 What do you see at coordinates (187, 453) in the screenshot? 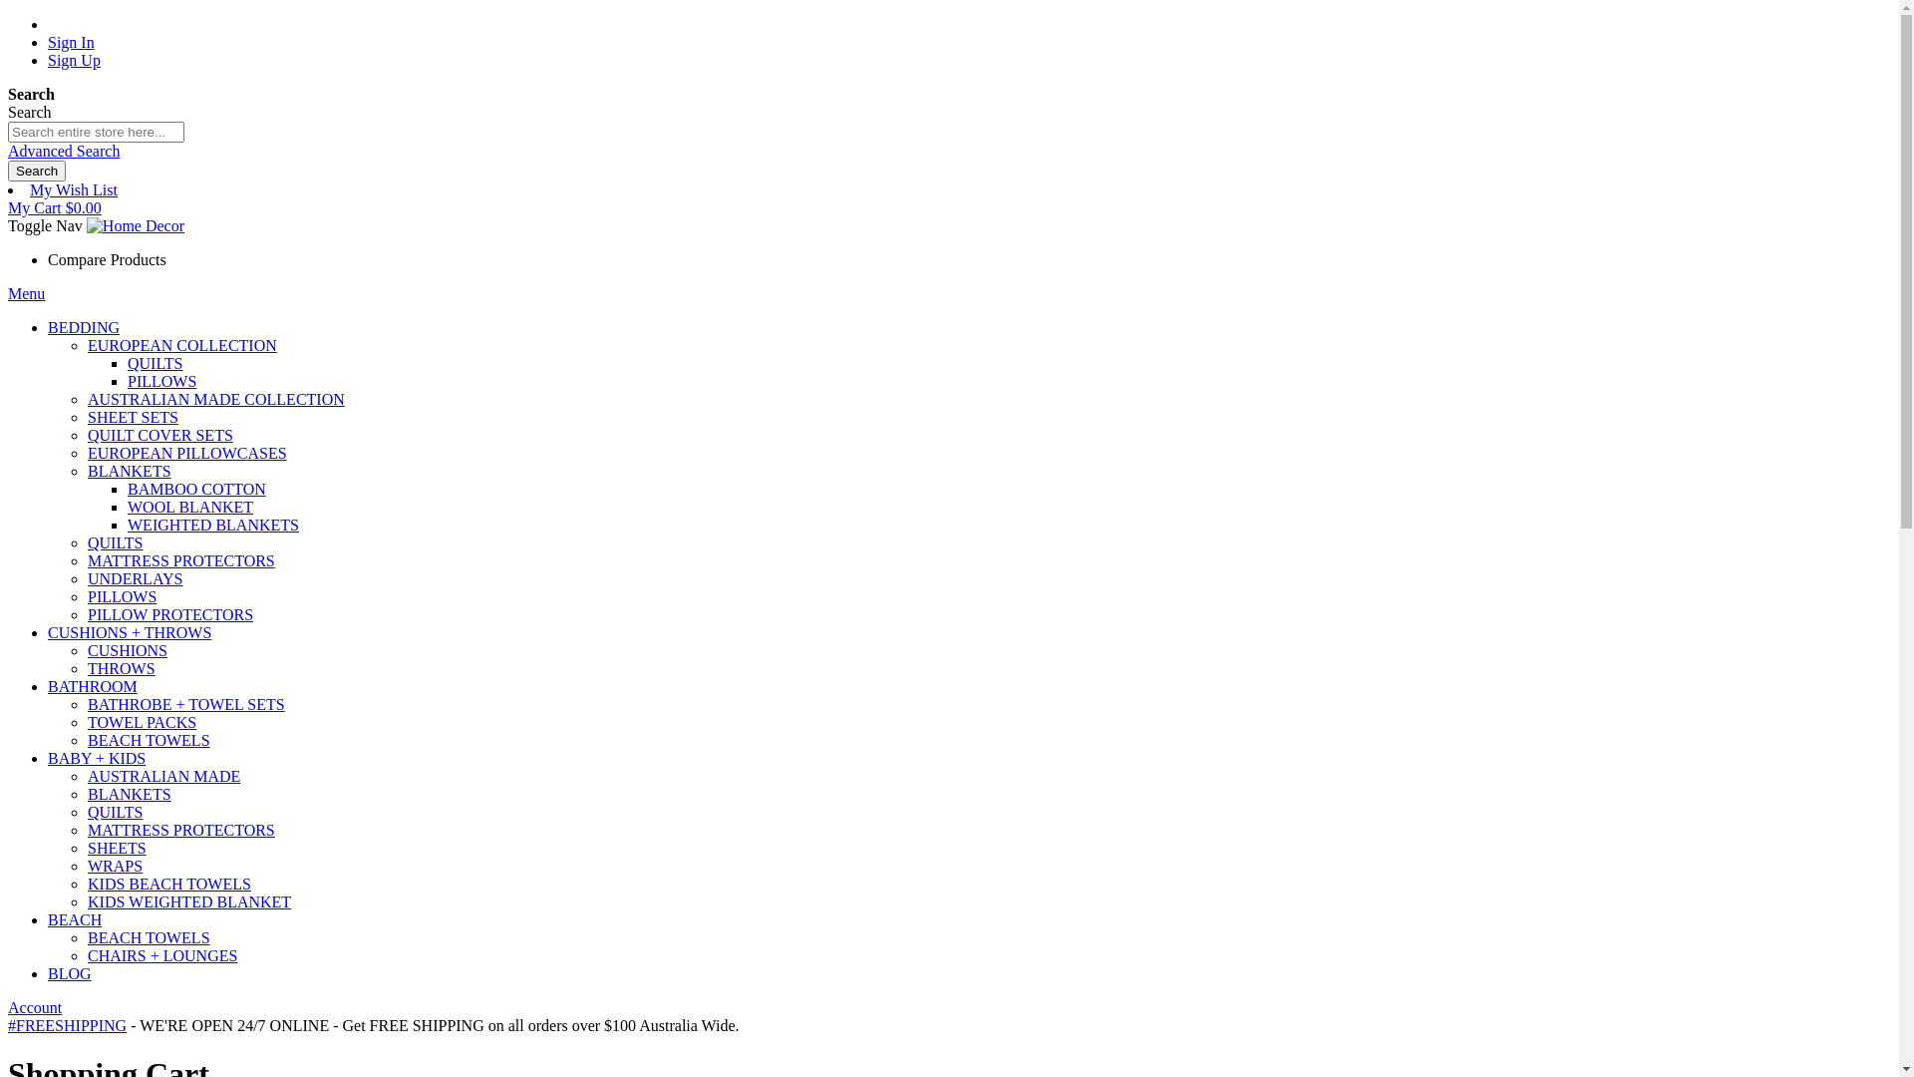
I see `EUROPEAN PILLOWCASES` at bounding box center [187, 453].